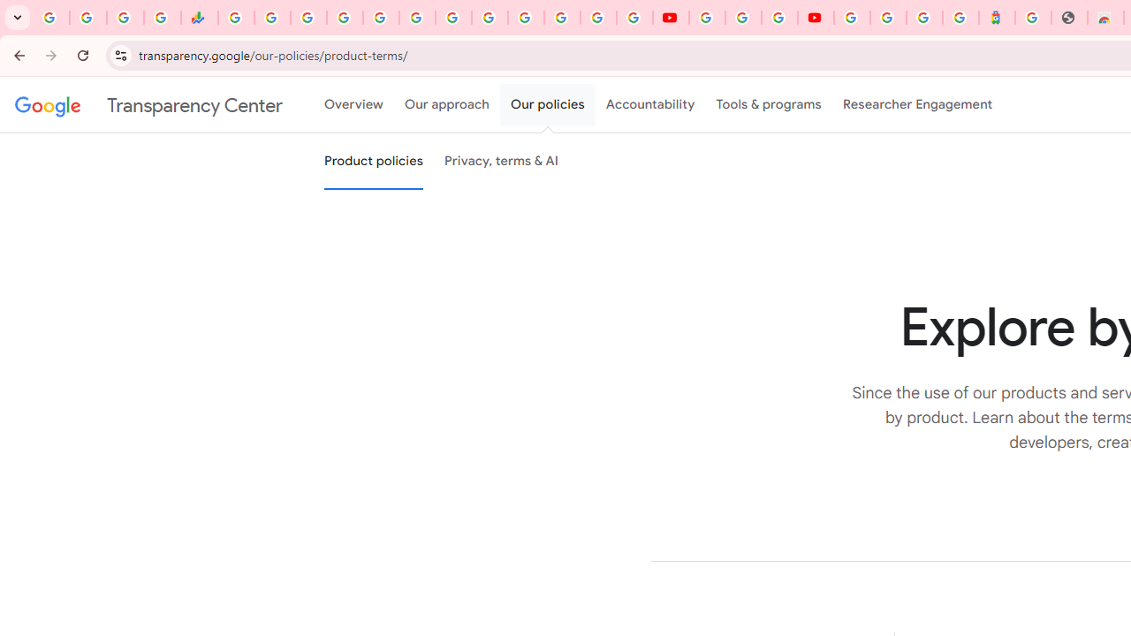 The image size is (1131, 636). Describe the element at coordinates (997, 18) in the screenshot. I see `Atour Hotel - Google hotels` at that location.